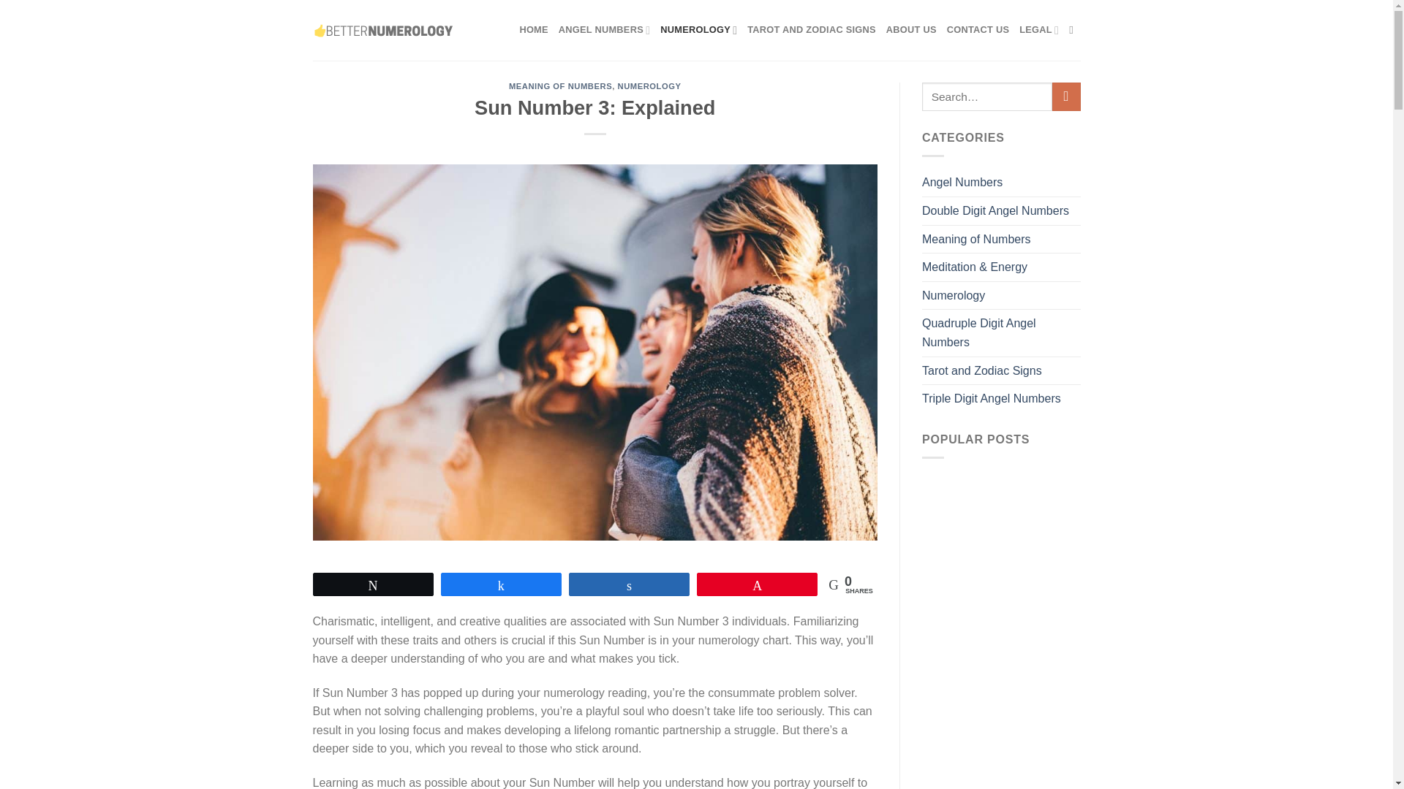 This screenshot has width=1404, height=789. I want to click on NUMEROLOGY, so click(649, 86).